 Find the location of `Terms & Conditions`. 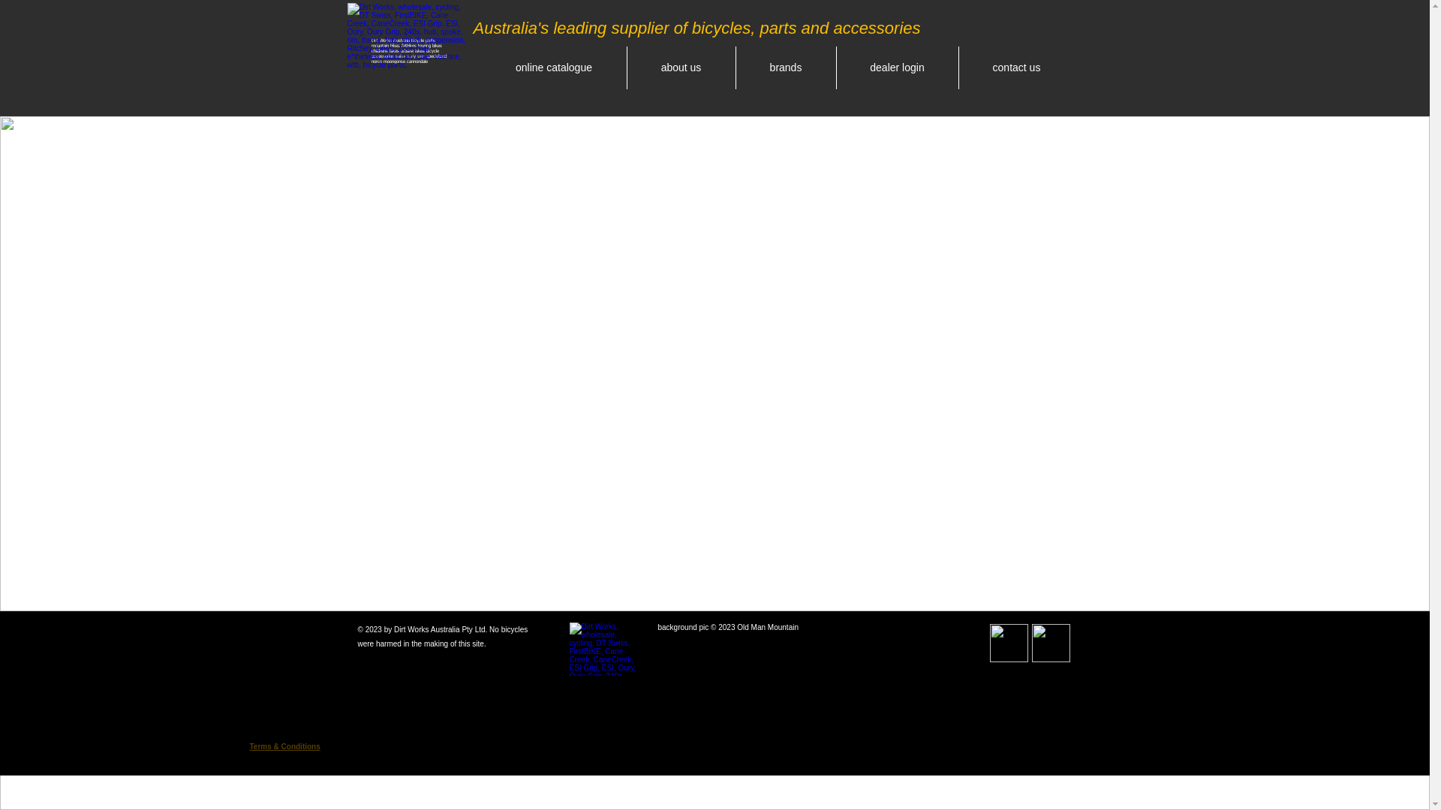

Terms & Conditions is located at coordinates (284, 747).